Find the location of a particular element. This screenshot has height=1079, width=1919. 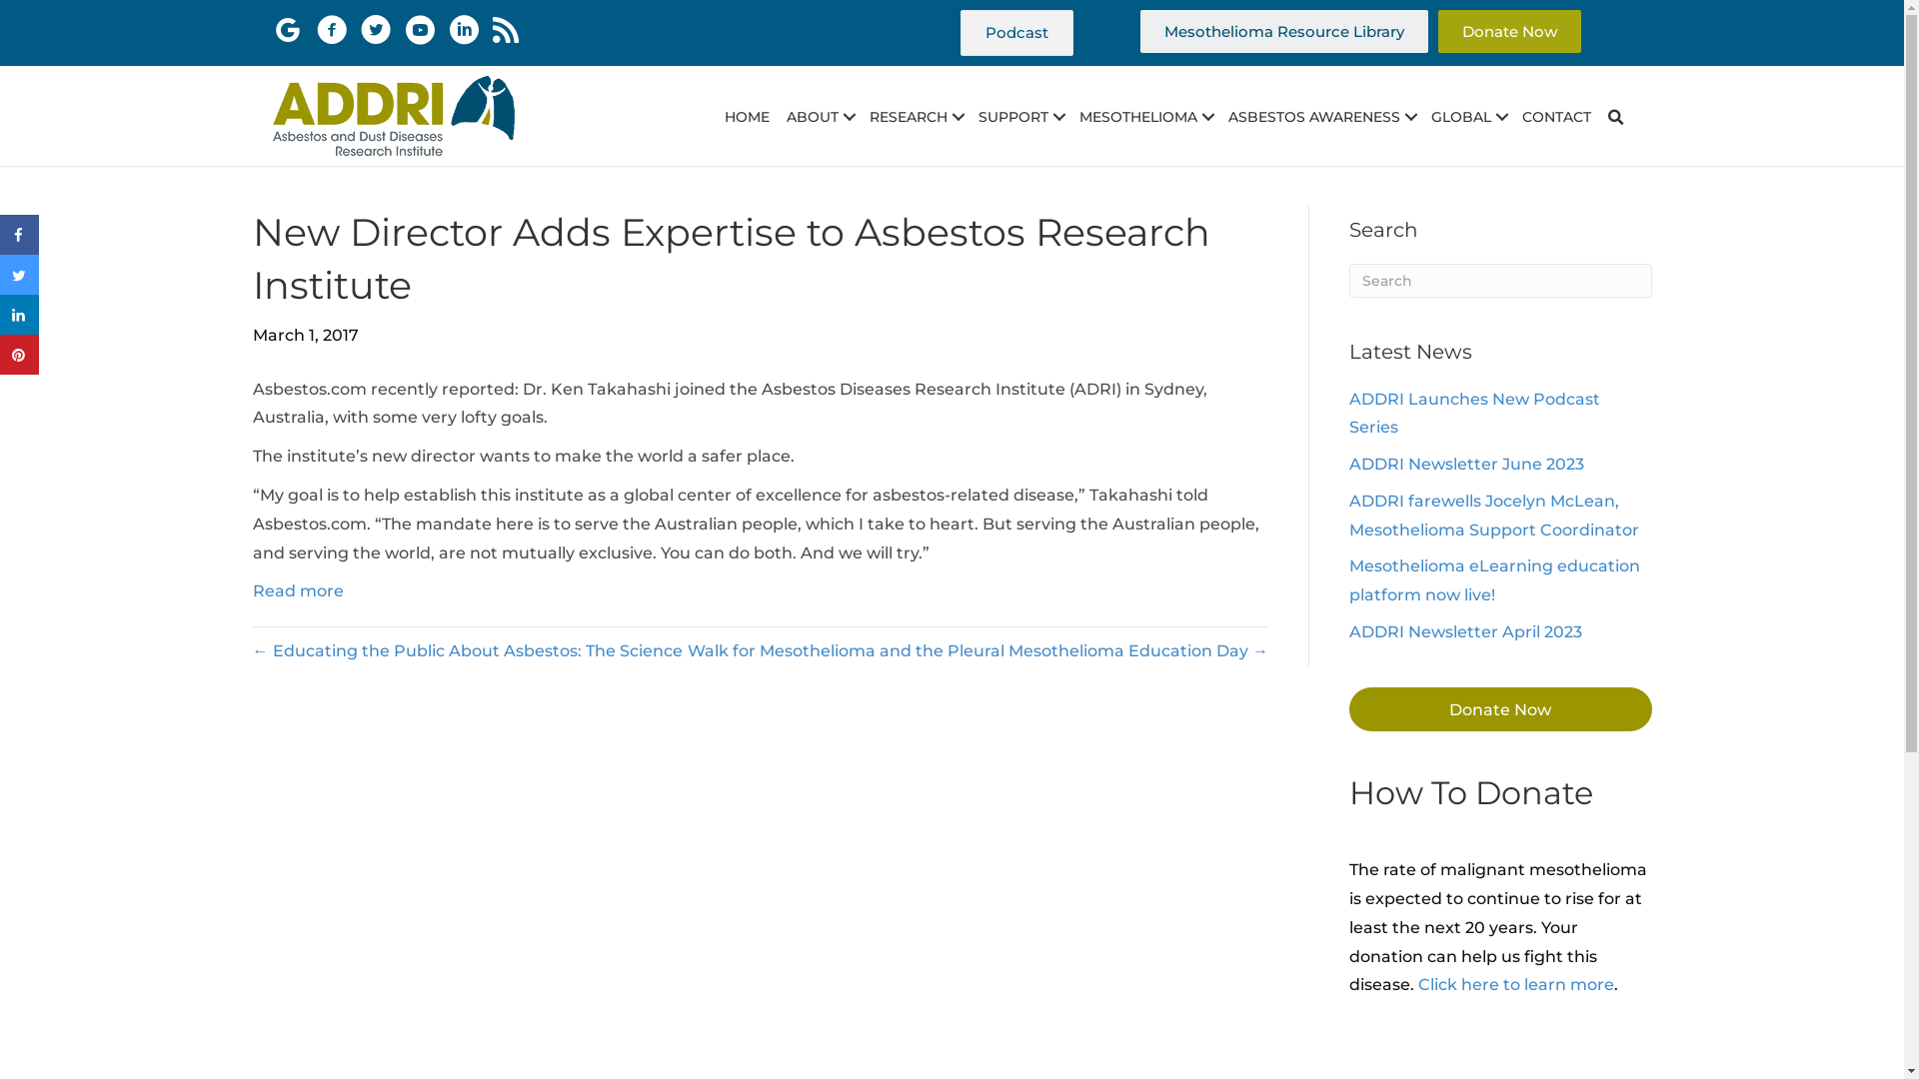

ADDRI Newsletter June 2023 is located at coordinates (1467, 464).